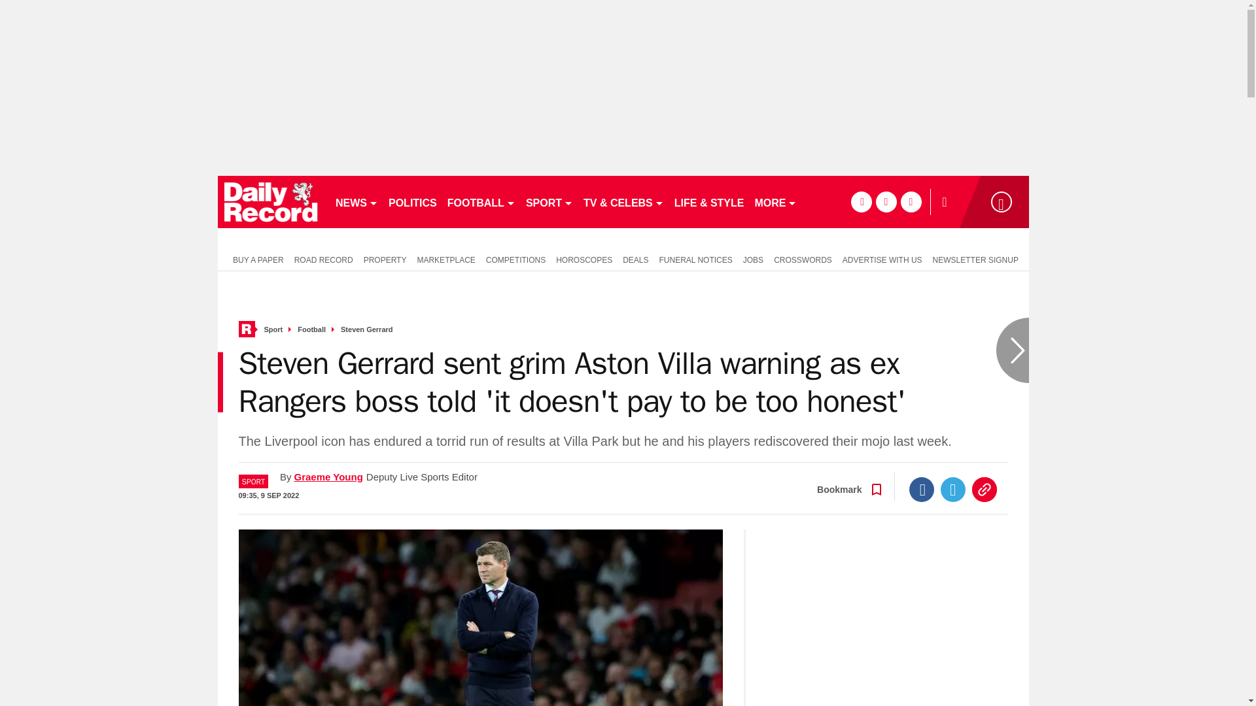 This screenshot has width=1256, height=706. I want to click on POLITICS, so click(412, 201).